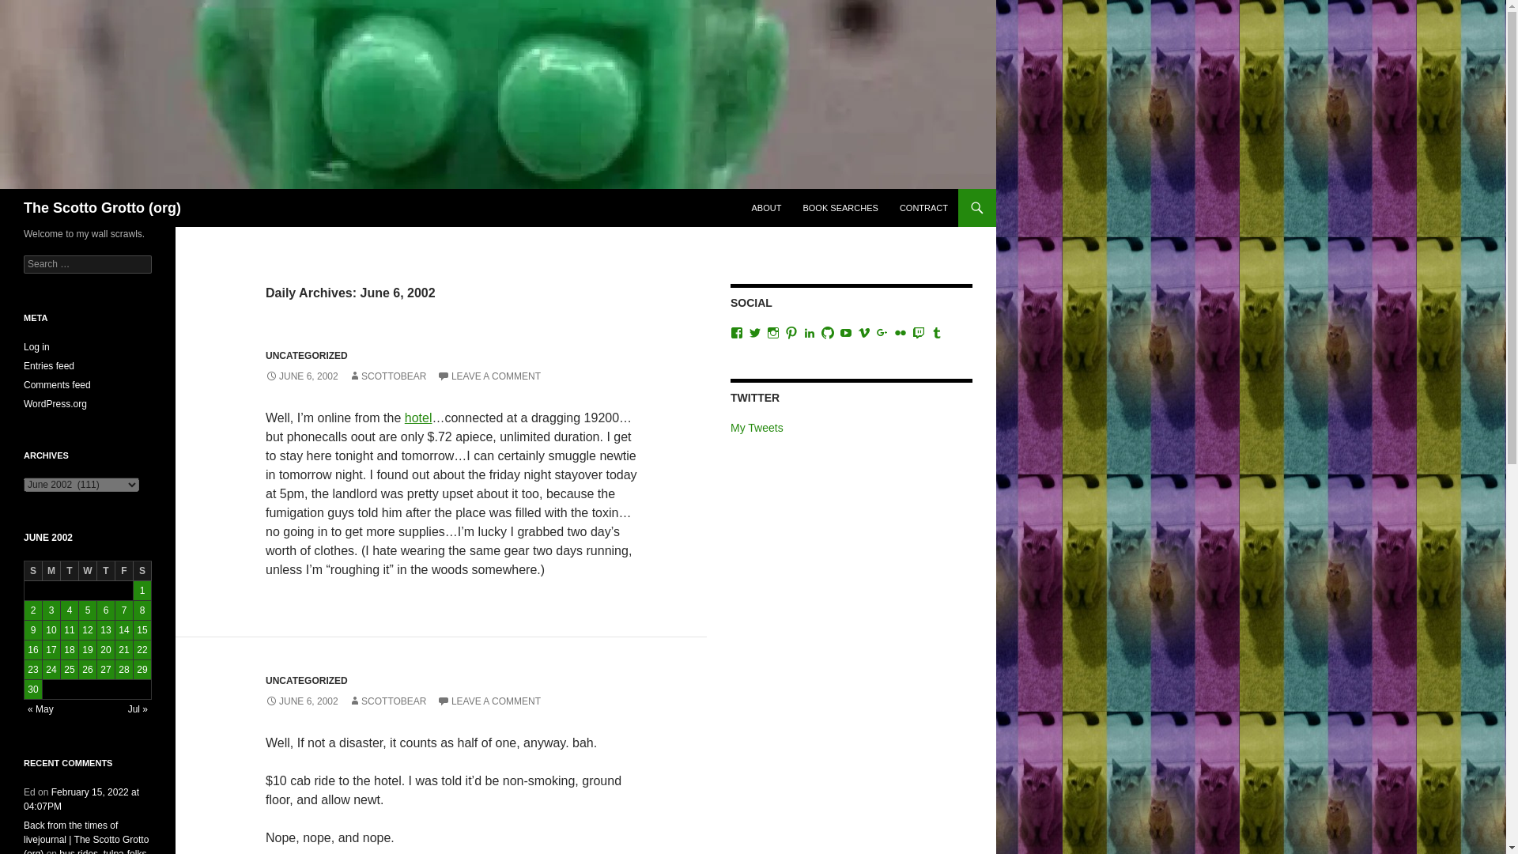  What do you see at coordinates (142, 591) in the screenshot?
I see `1` at bounding box center [142, 591].